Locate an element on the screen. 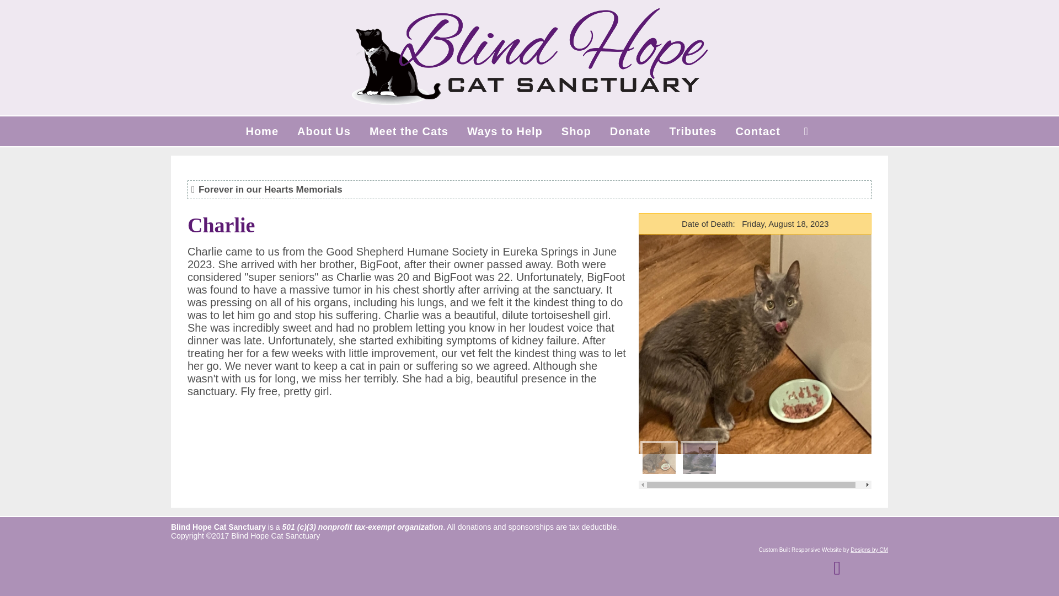 This screenshot has height=596, width=1059. Charlie 2 is located at coordinates (699, 460).